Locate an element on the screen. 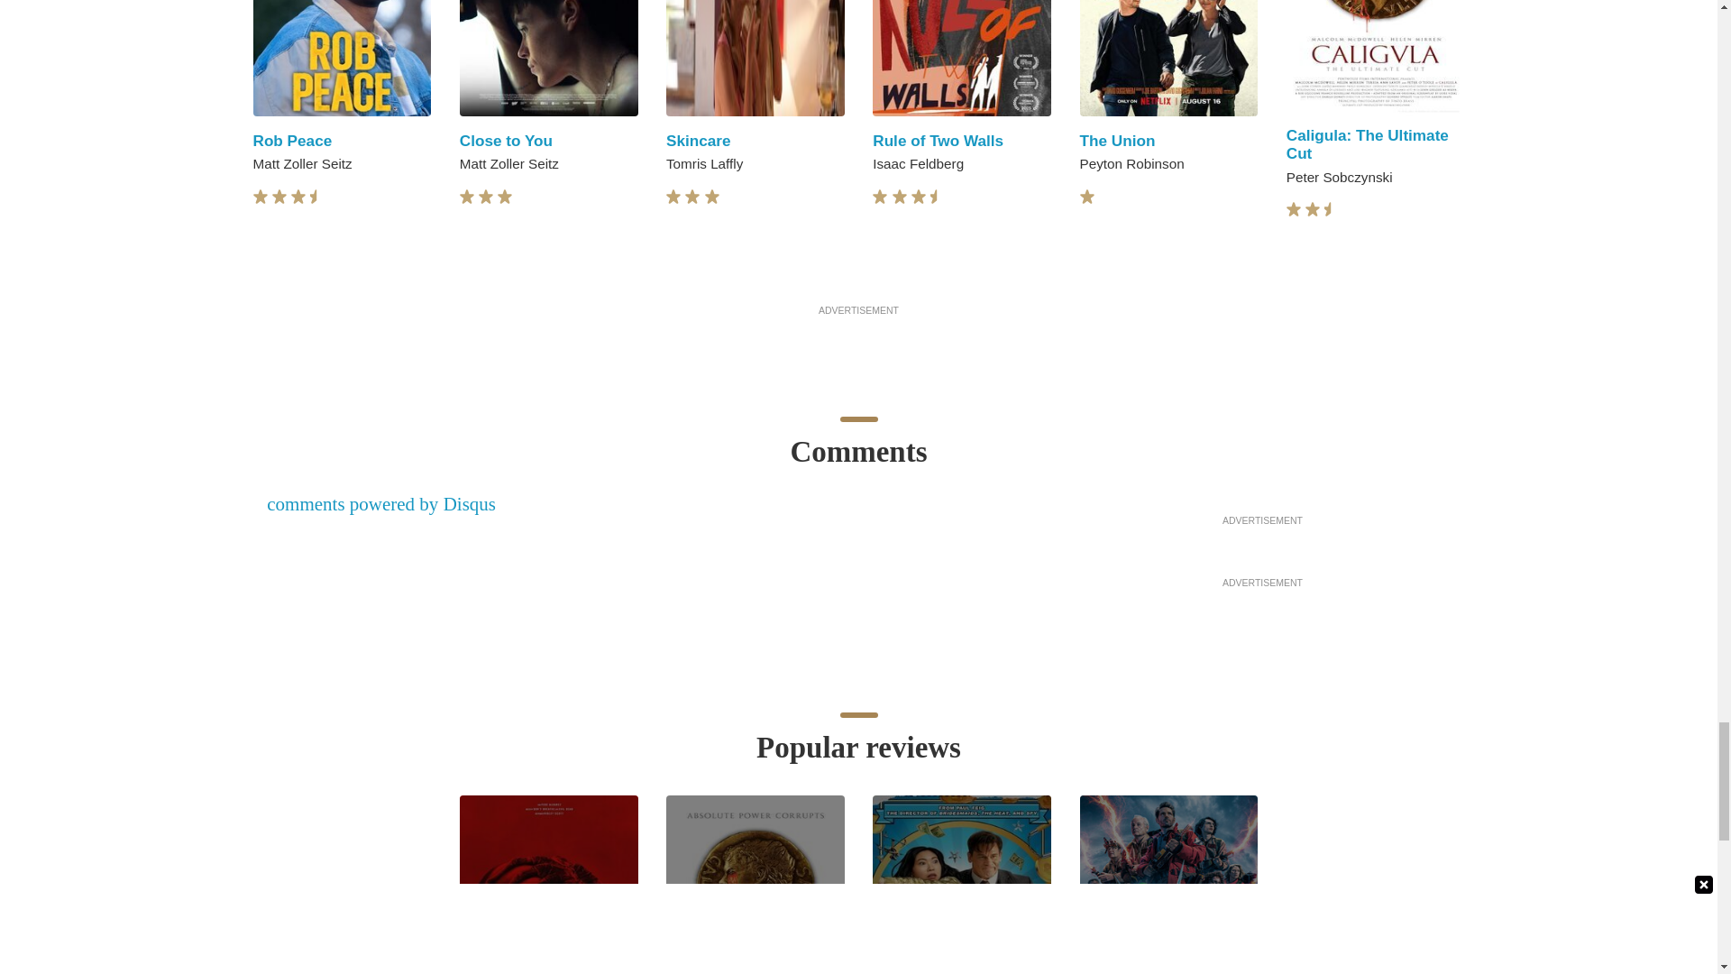 The image size is (1731, 974). star-full is located at coordinates (505, 197).